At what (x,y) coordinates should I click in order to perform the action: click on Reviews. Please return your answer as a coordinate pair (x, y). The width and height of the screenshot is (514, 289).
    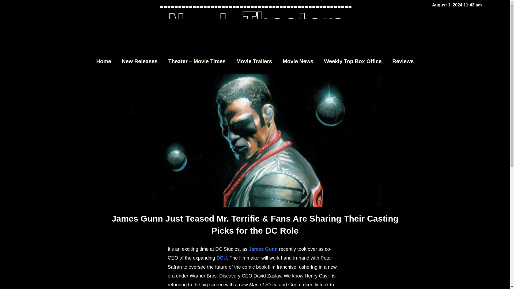
    Looking at the image, I should click on (403, 61).